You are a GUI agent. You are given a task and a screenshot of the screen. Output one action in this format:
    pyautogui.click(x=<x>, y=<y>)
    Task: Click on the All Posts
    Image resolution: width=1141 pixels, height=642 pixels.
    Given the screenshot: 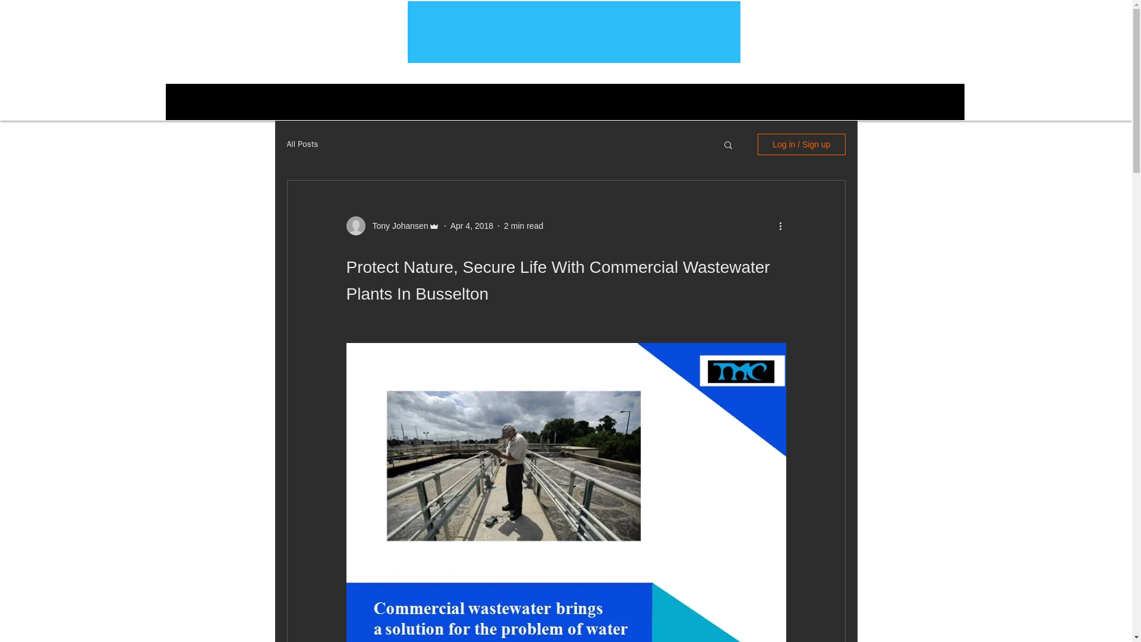 What is the action you would take?
    pyautogui.click(x=302, y=144)
    